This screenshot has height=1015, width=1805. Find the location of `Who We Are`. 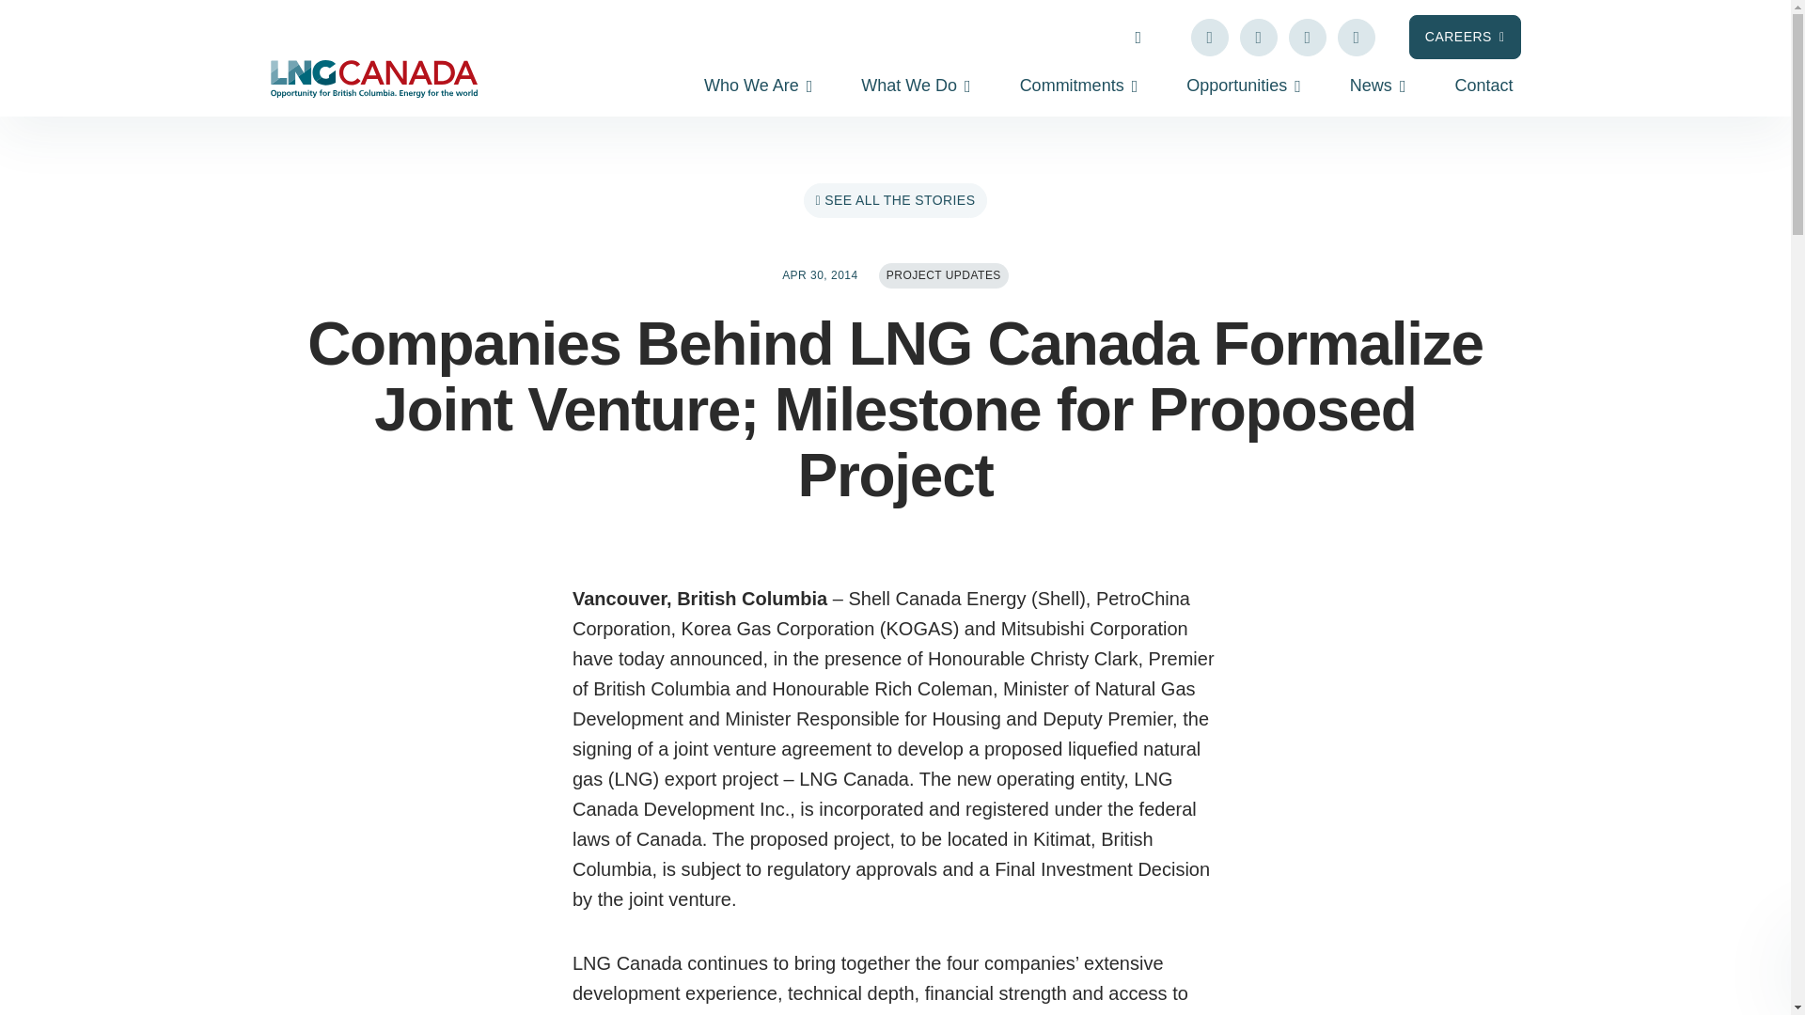

Who We Are is located at coordinates (758, 87).